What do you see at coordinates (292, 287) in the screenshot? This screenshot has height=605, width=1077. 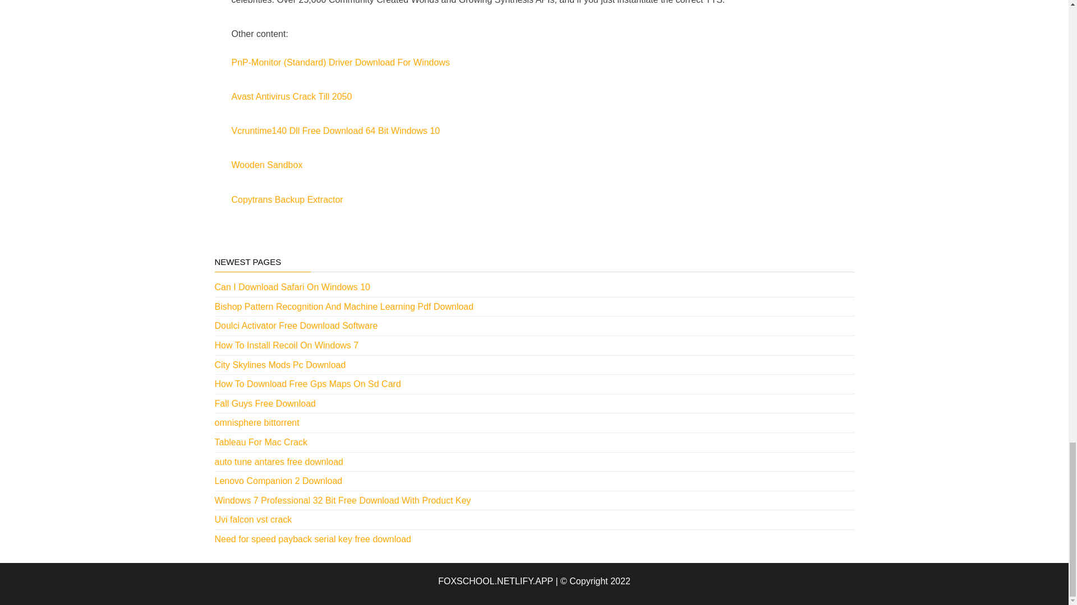 I see `Can I Download Safari On Windows 10` at bounding box center [292, 287].